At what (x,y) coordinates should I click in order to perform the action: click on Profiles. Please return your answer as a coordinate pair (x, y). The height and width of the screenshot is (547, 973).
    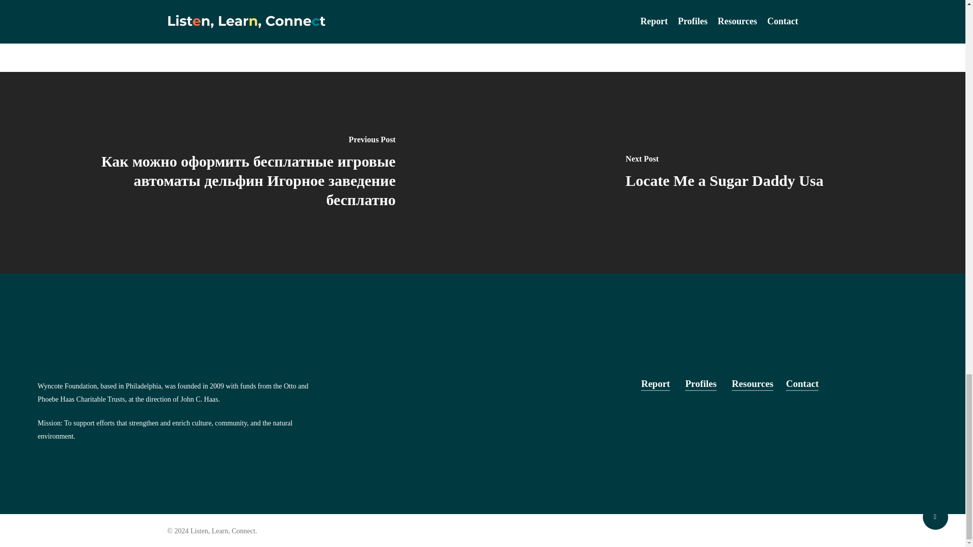
    Looking at the image, I should click on (700, 384).